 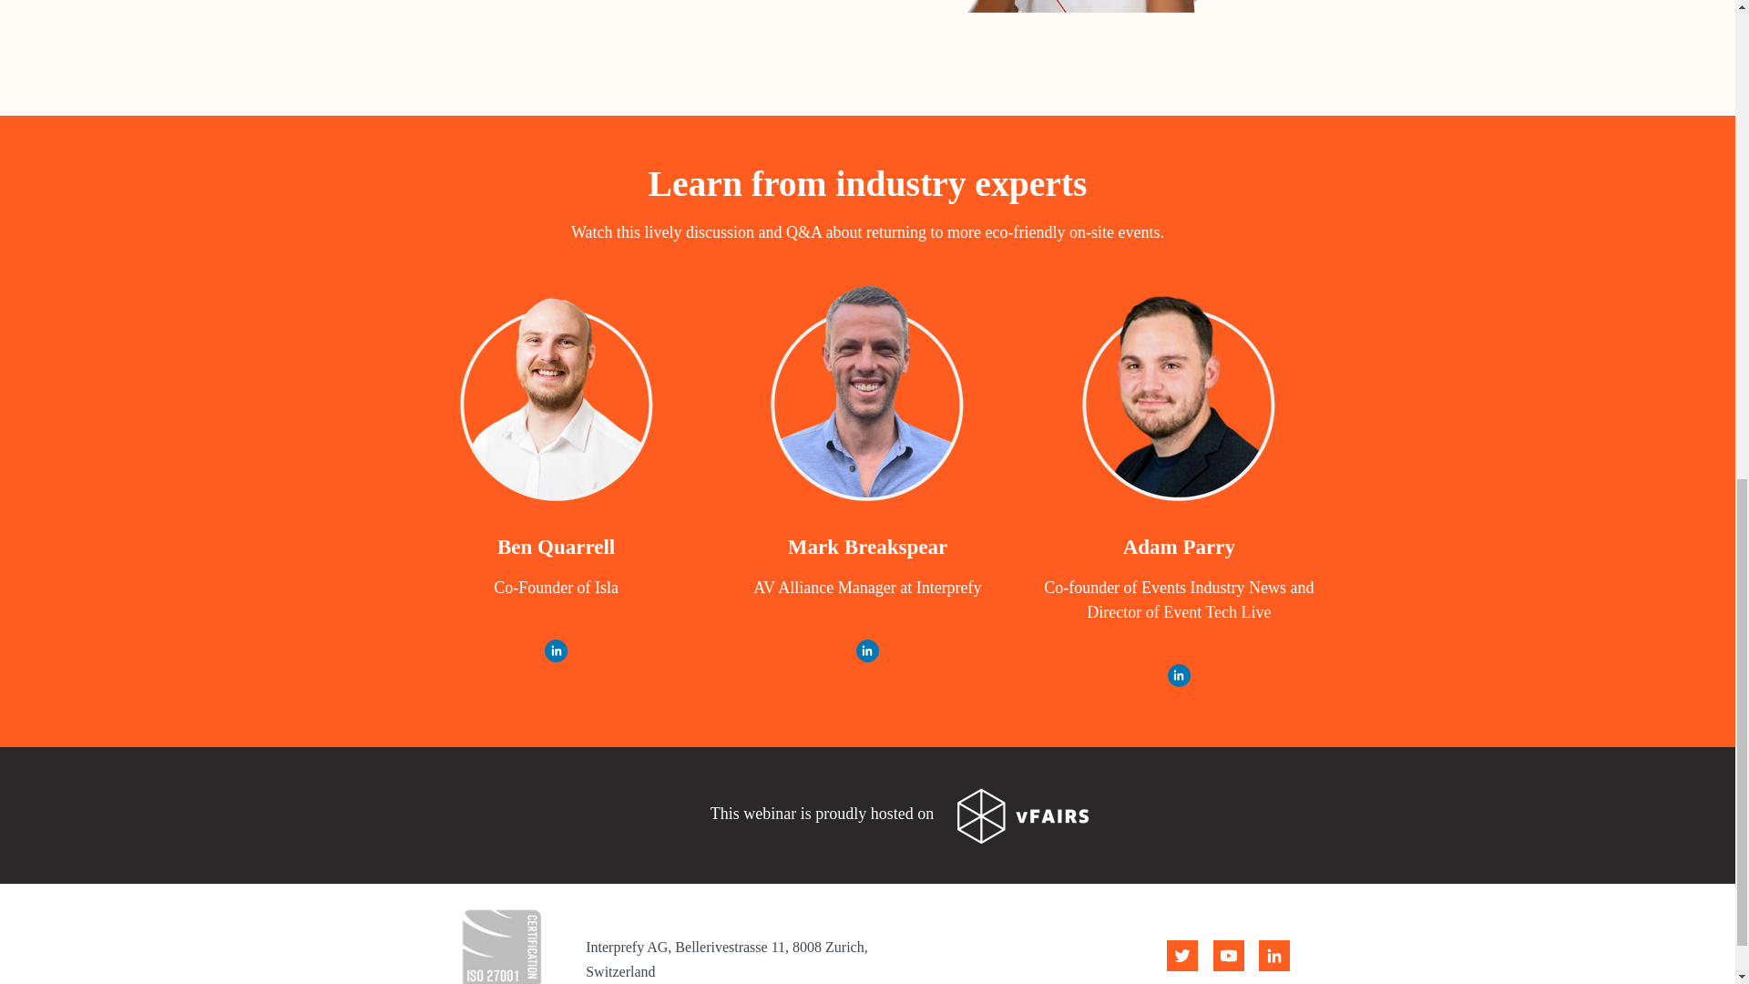 I want to click on Interprefy Adam Parry, so click(x=1179, y=395).